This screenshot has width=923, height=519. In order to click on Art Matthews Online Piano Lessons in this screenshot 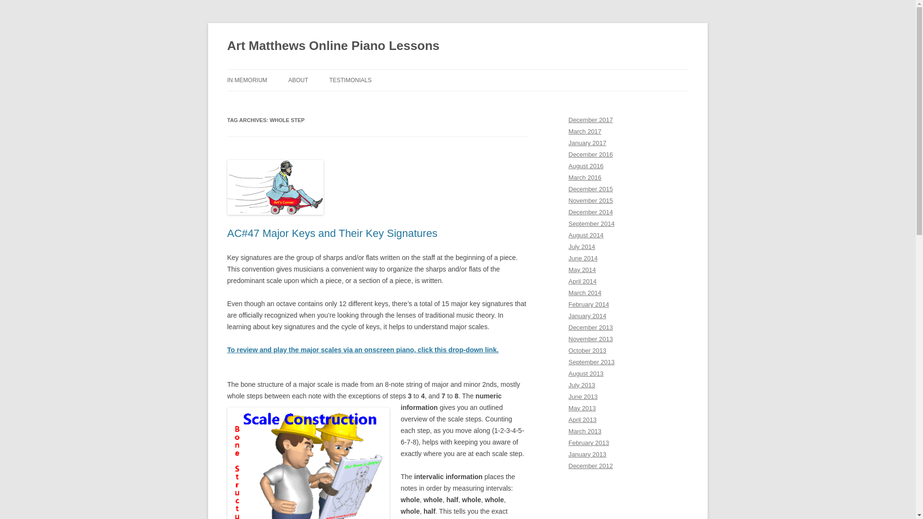, I will do `click(333, 46)`.